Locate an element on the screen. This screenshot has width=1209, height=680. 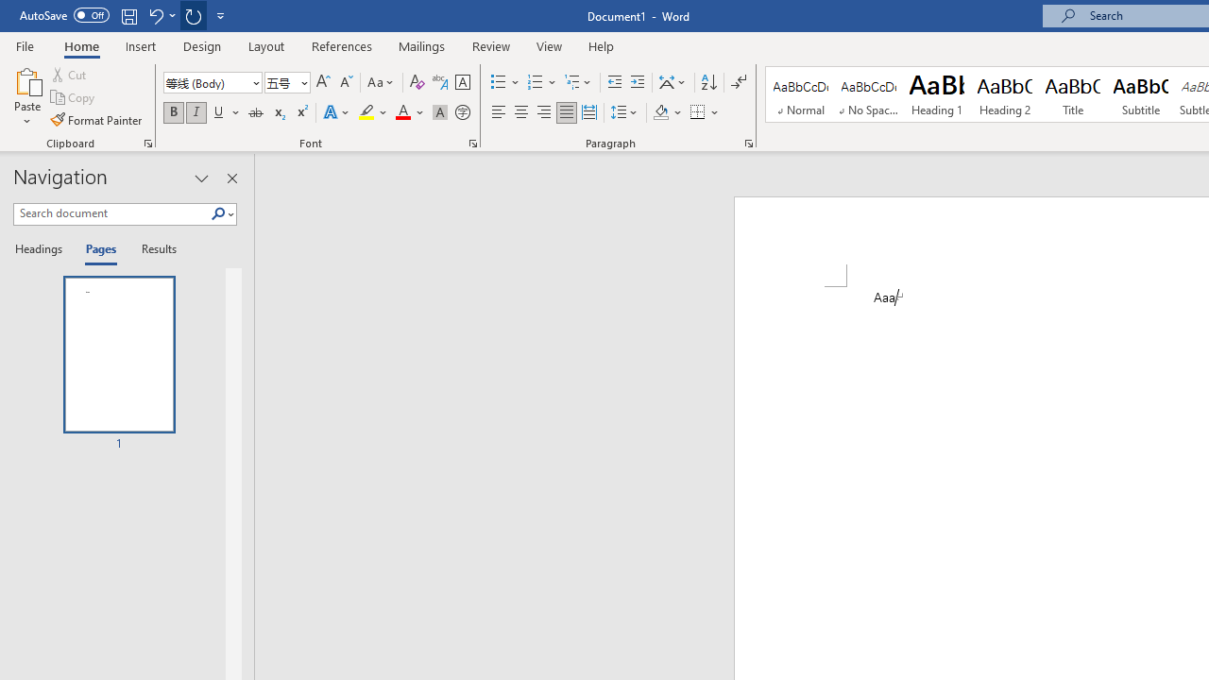
Font... is located at coordinates (472, 144).